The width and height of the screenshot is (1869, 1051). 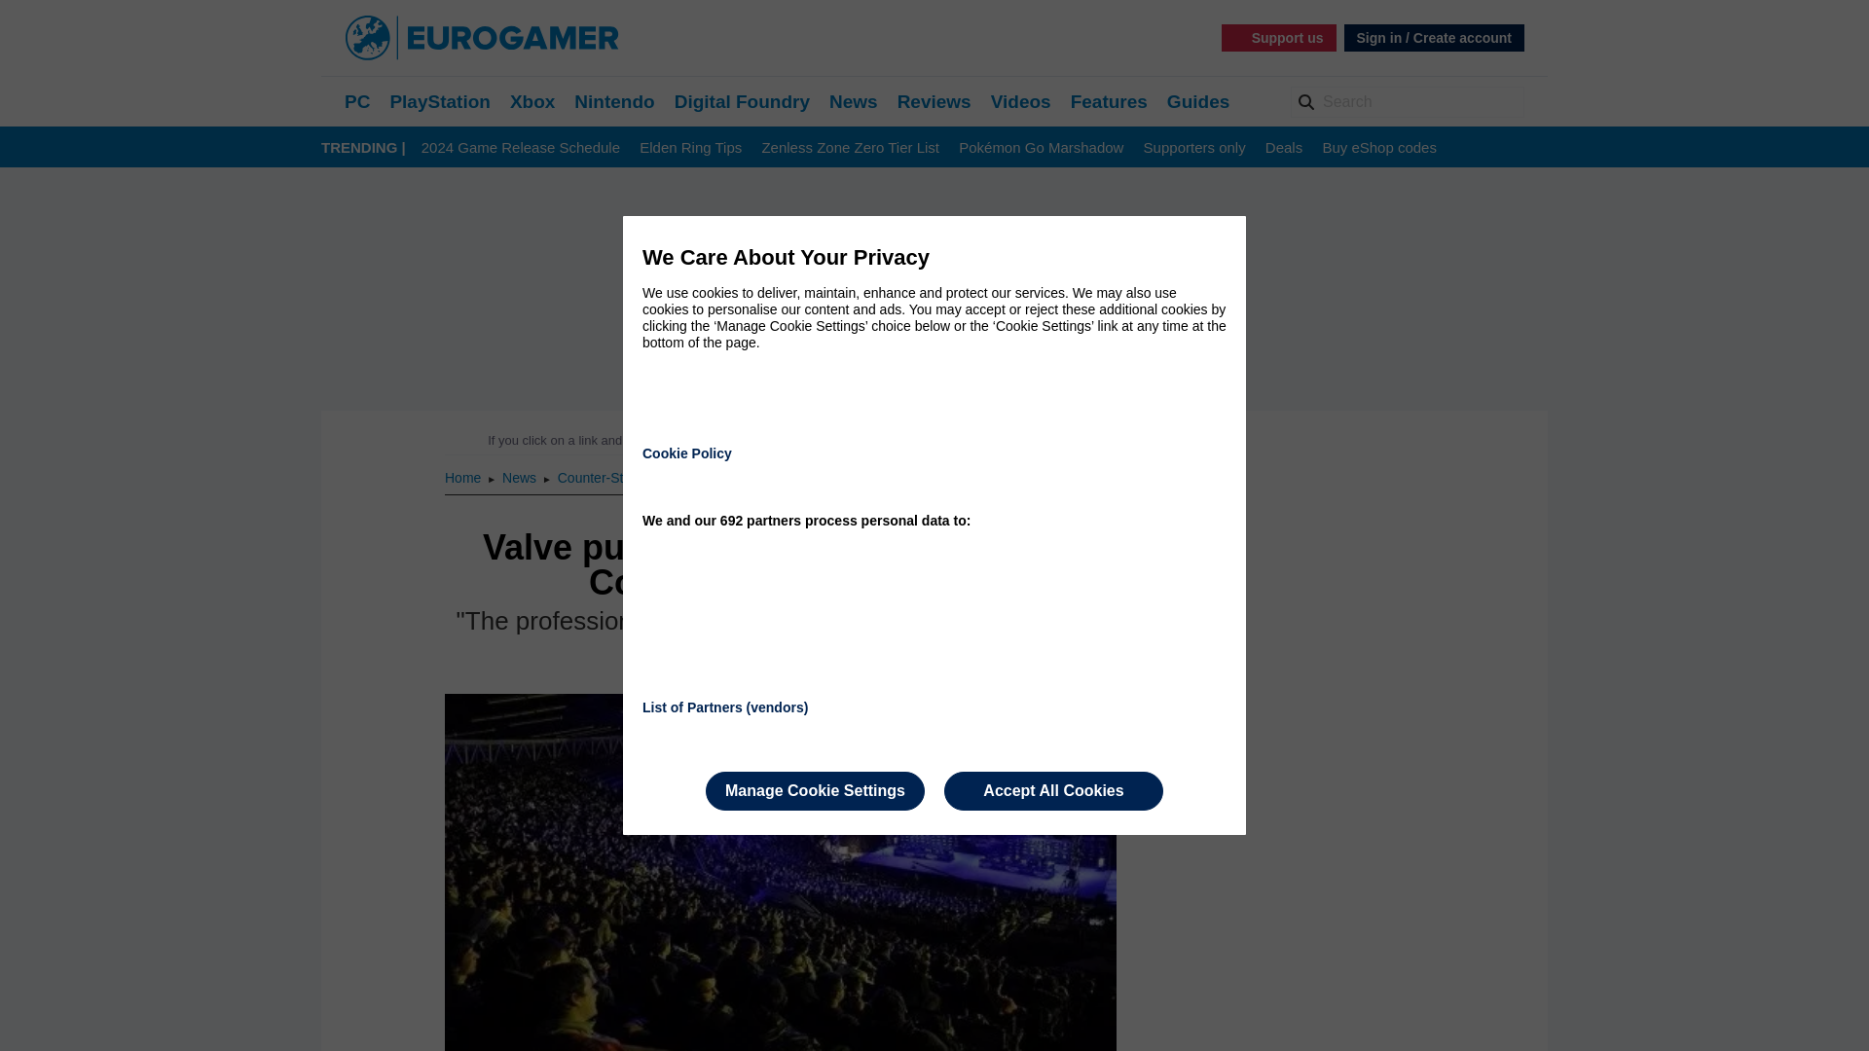 What do you see at coordinates (1283, 148) in the screenshot?
I see `Deals` at bounding box center [1283, 148].